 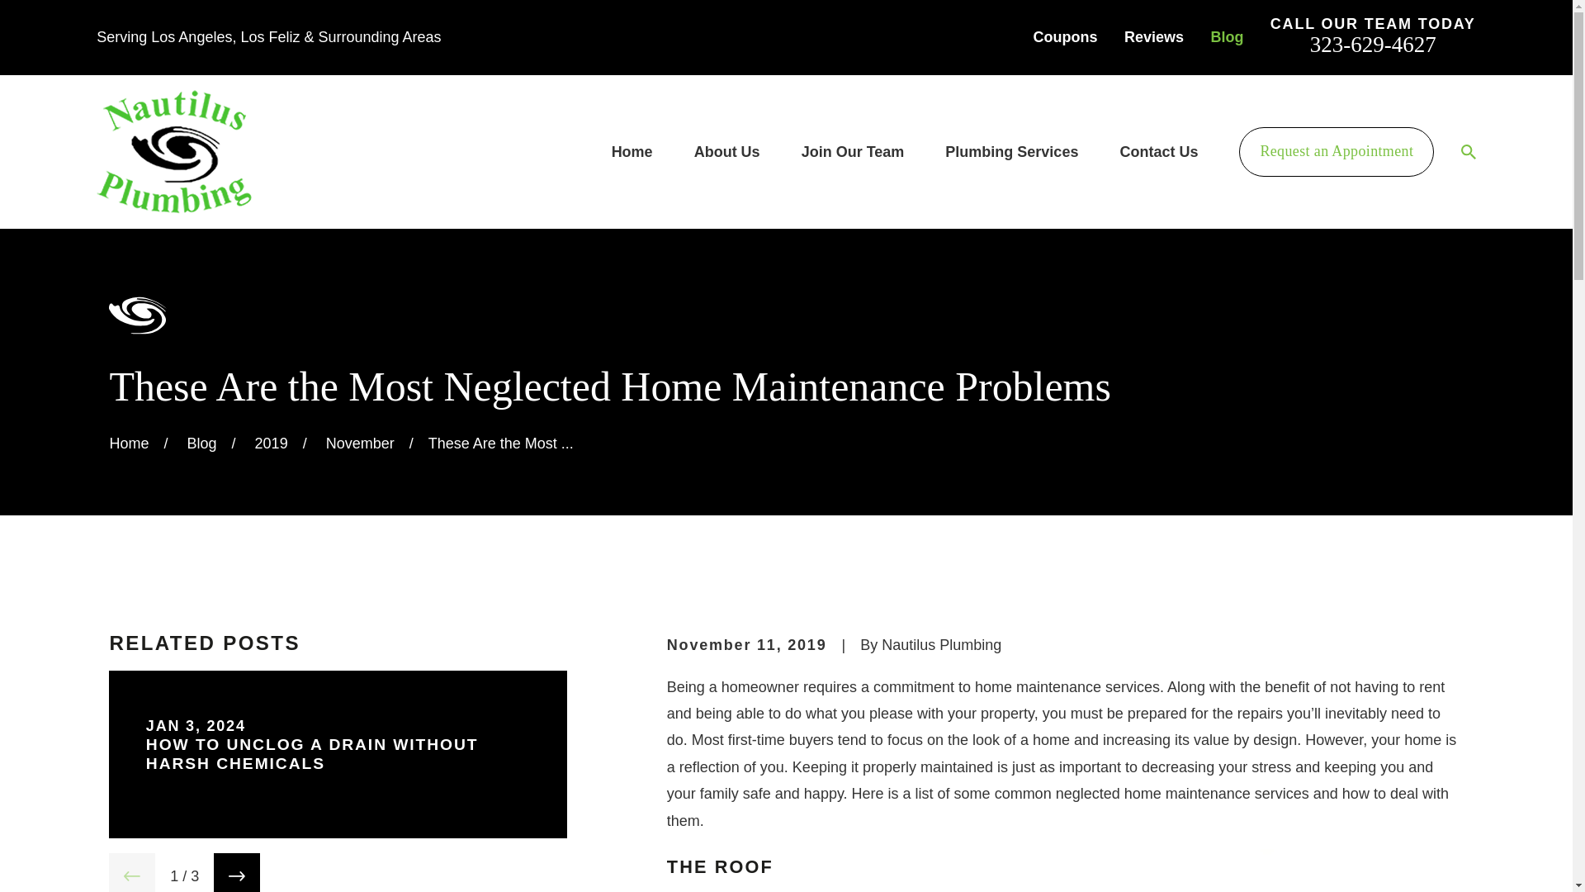 What do you see at coordinates (1154, 36) in the screenshot?
I see `Reviews` at bounding box center [1154, 36].